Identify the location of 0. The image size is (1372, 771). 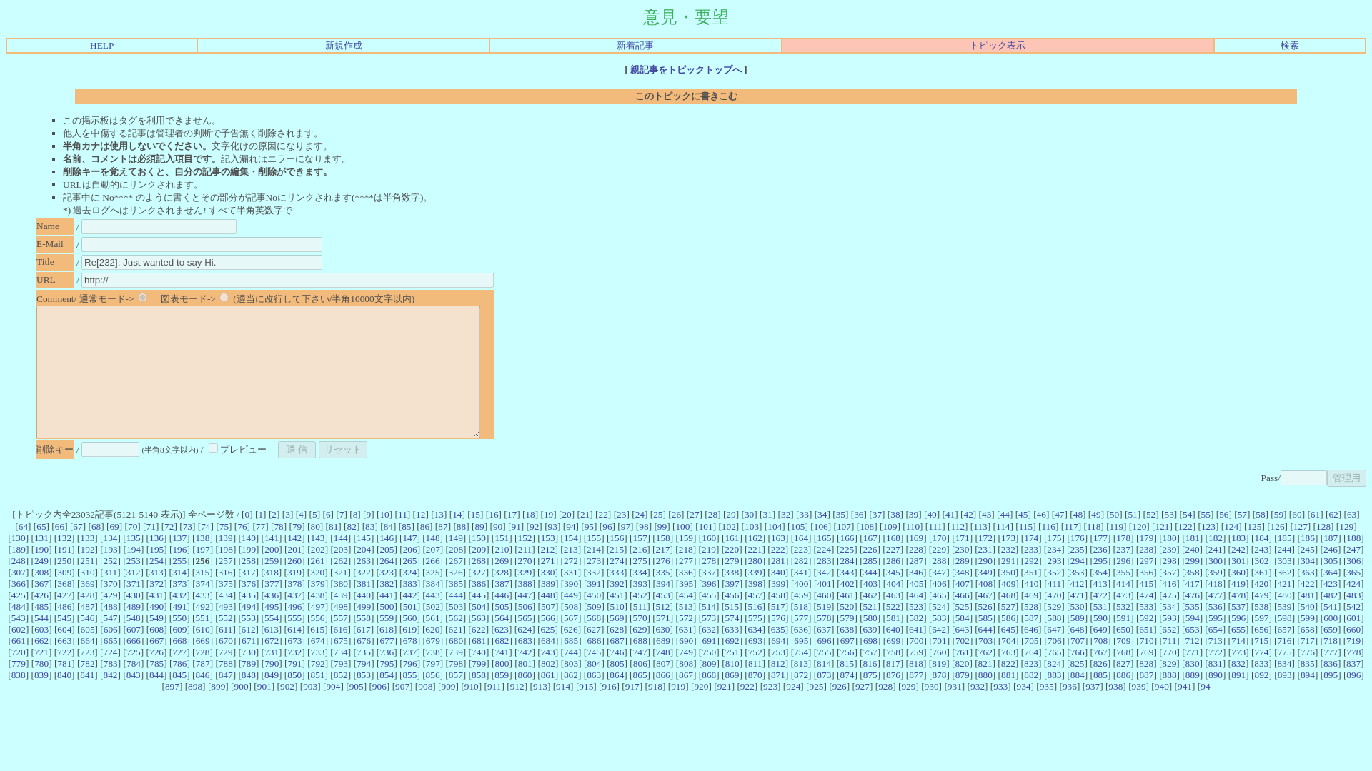
(247, 514).